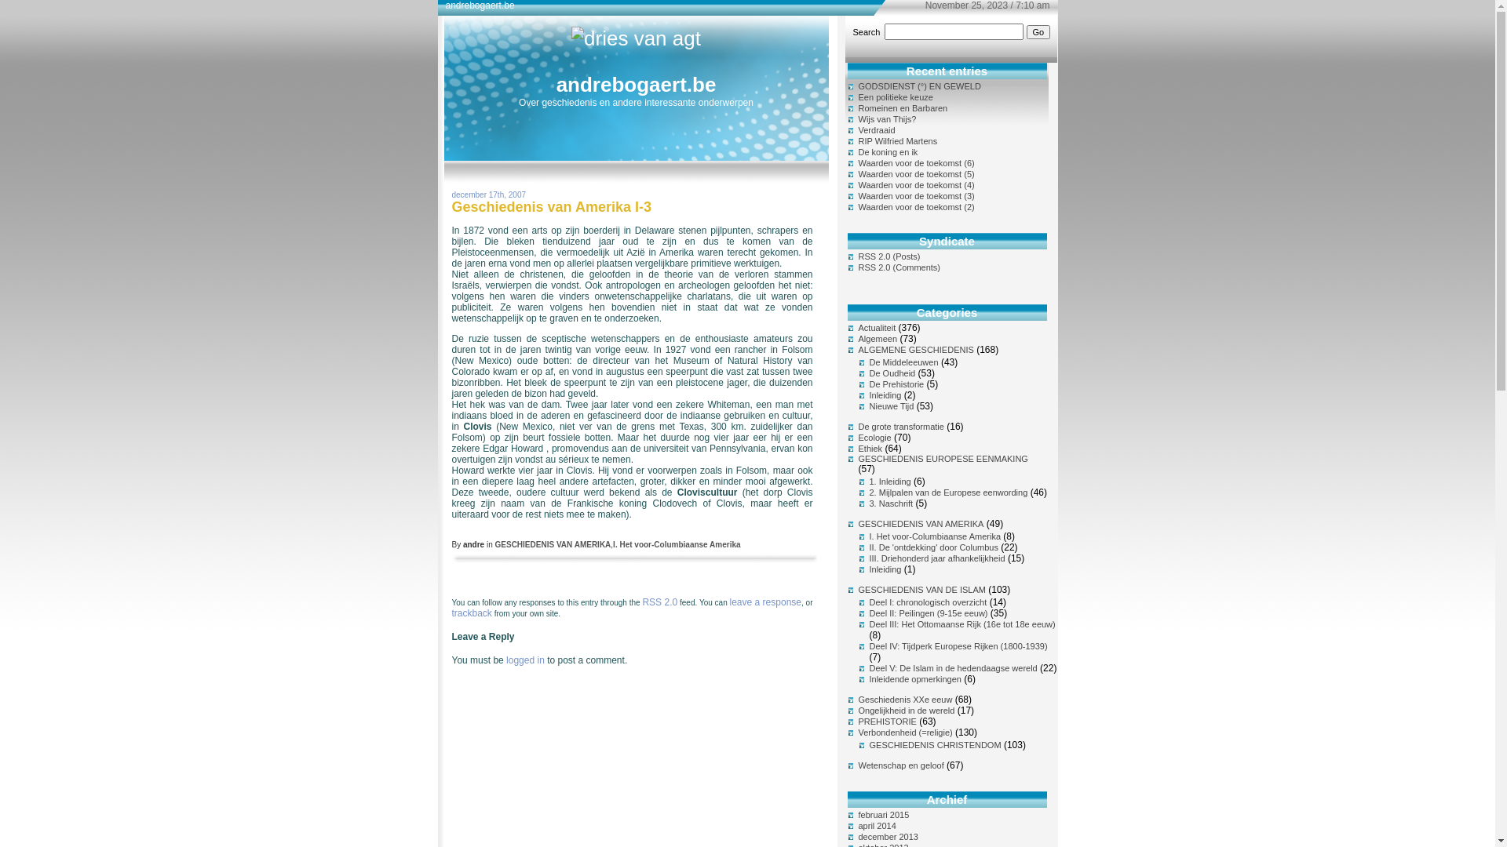 This screenshot has width=1507, height=847. I want to click on RIP Wilfried Martens, so click(898, 141).